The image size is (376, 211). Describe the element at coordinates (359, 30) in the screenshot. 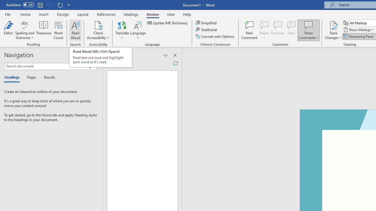

I see `Show Markup` at that location.